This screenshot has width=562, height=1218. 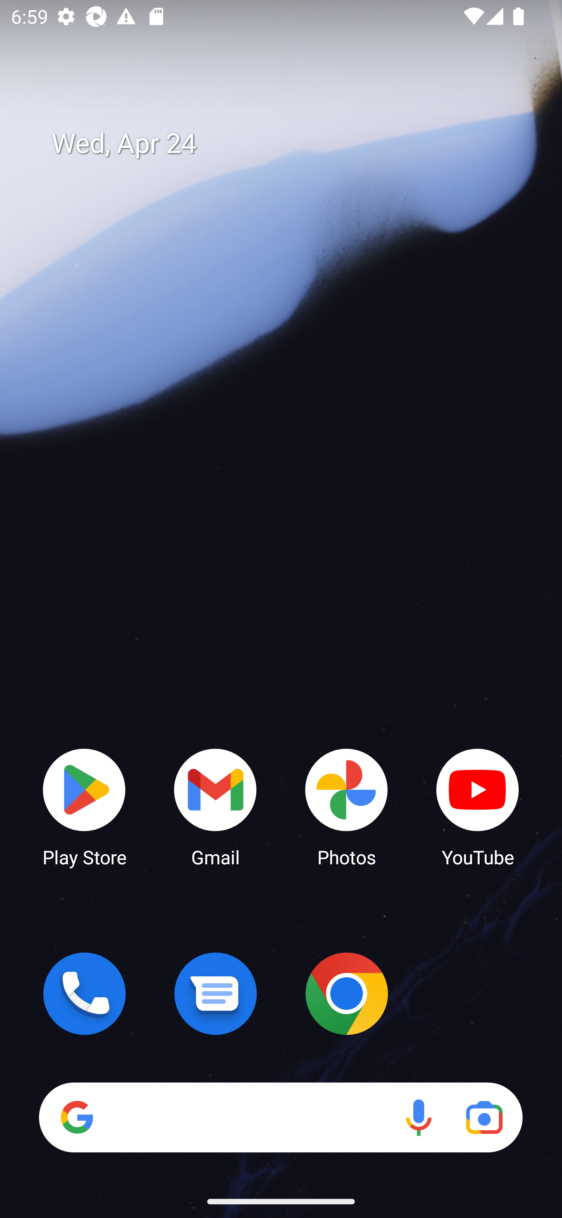 I want to click on Messages, so click(x=215, y=994).